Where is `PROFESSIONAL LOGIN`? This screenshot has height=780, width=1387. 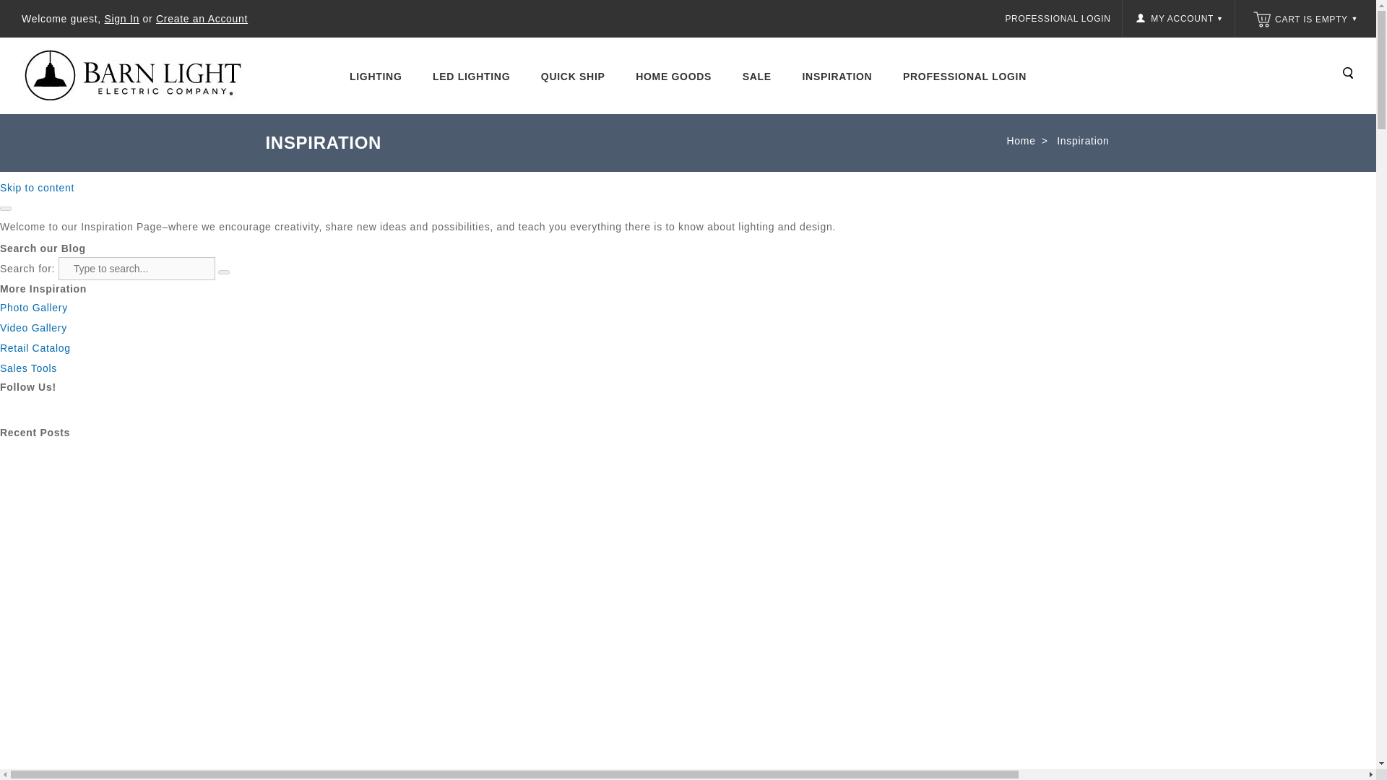
PROFESSIONAL LOGIN is located at coordinates (1058, 19).